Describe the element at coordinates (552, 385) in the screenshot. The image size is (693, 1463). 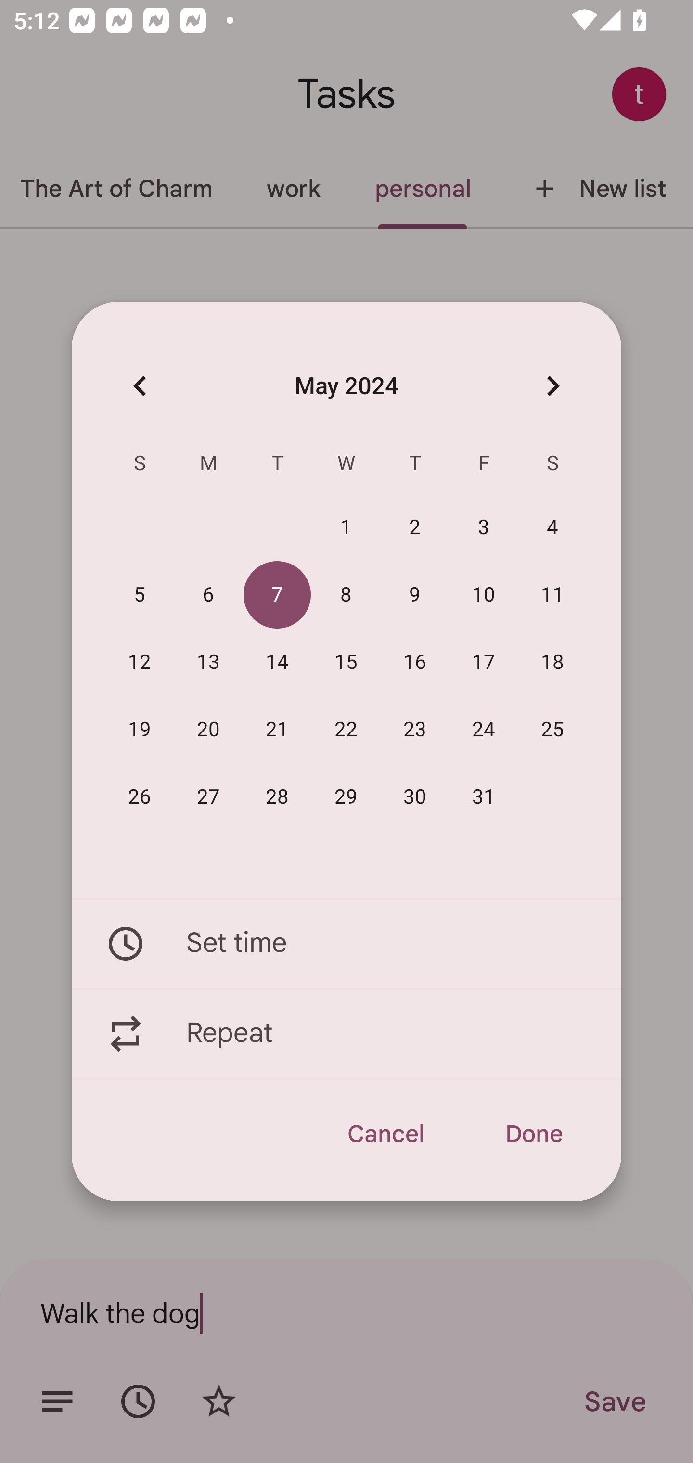
I see `Next month` at that location.